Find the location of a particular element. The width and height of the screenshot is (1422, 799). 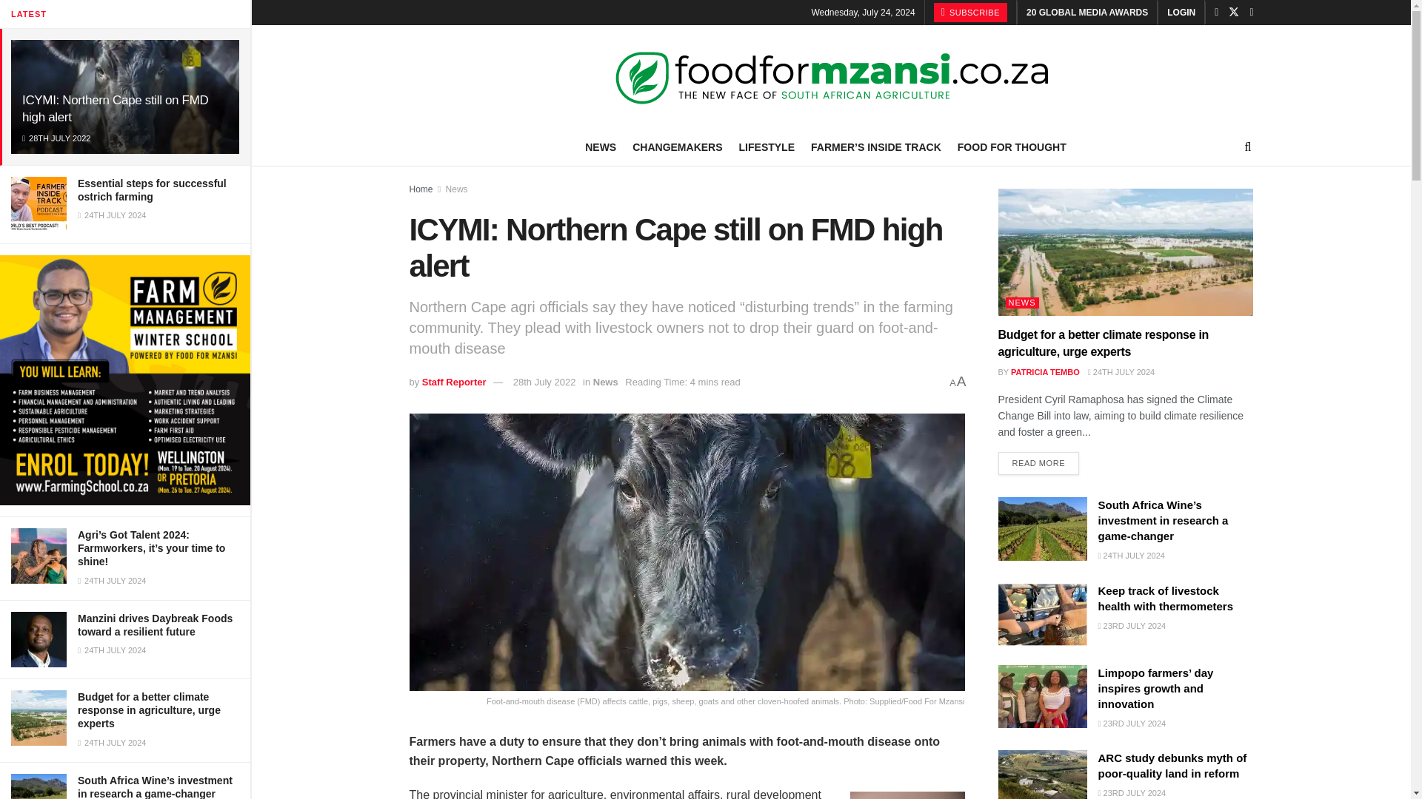

ICYMI: Northern Cape still on FMD high alert is located at coordinates (115, 109).